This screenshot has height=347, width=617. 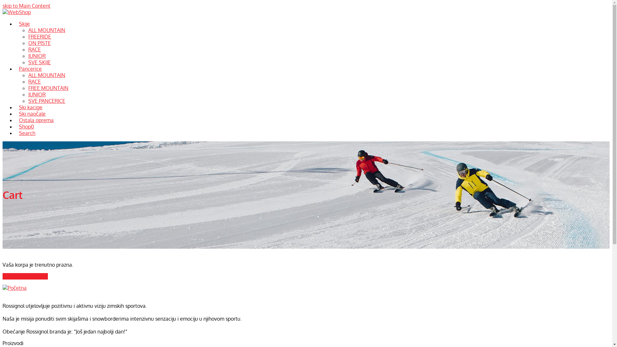 What do you see at coordinates (47, 30) in the screenshot?
I see `ALL MOUNTAIN` at bounding box center [47, 30].